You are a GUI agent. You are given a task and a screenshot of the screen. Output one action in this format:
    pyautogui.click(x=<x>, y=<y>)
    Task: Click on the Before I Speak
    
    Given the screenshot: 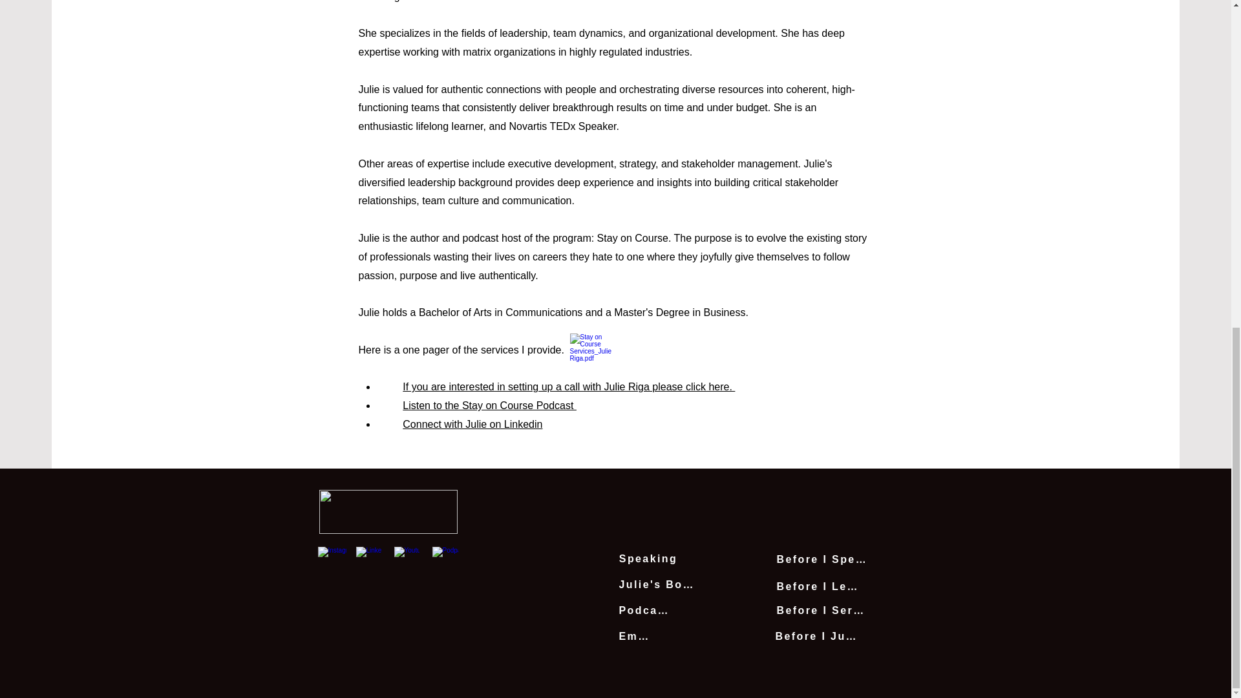 What is the action you would take?
    pyautogui.click(x=822, y=559)
    